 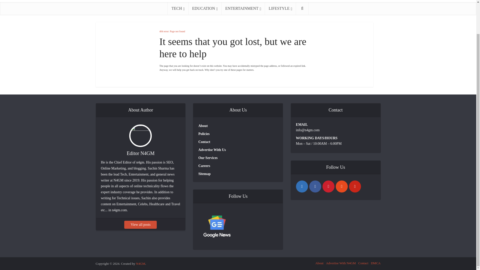 I want to click on TECH, so click(x=178, y=8).